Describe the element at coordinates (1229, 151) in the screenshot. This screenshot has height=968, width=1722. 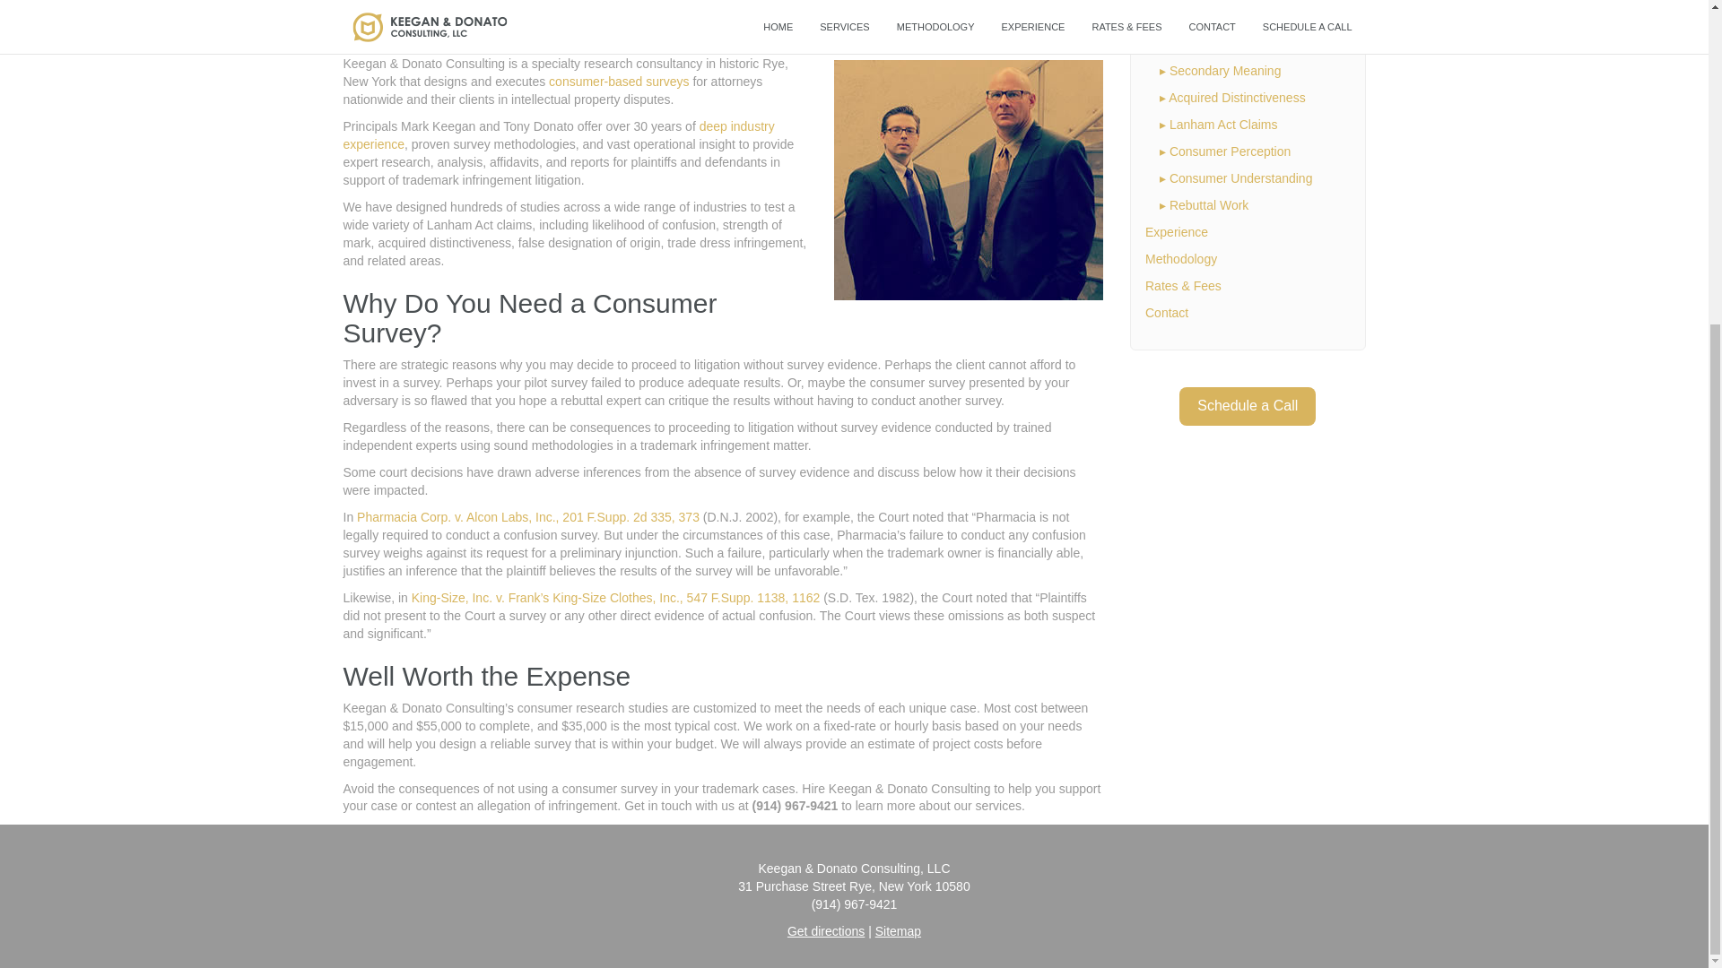
I see `Consumer Perception` at that location.